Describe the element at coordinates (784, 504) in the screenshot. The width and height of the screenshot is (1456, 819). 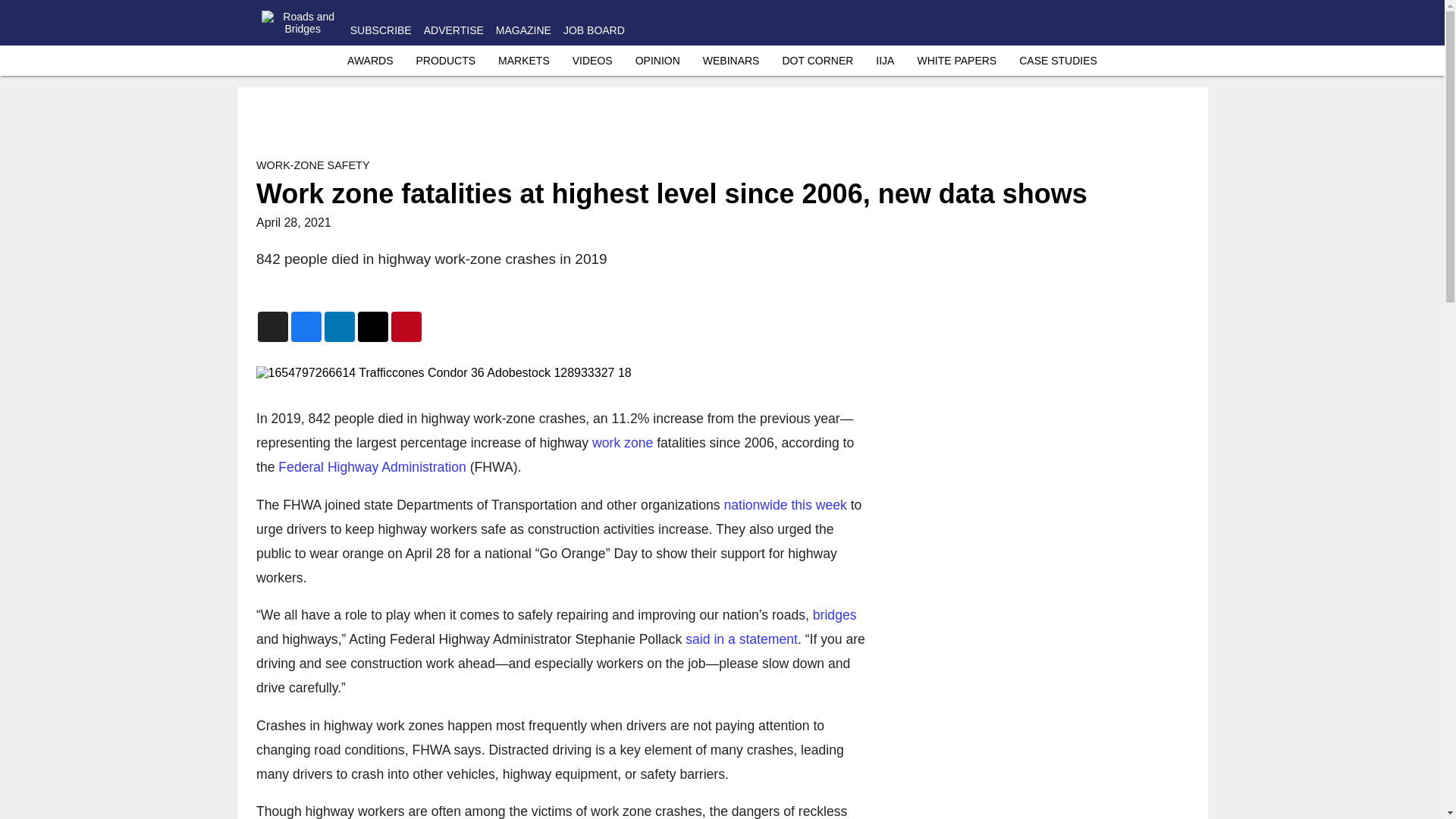
I see `nationwide this week` at that location.